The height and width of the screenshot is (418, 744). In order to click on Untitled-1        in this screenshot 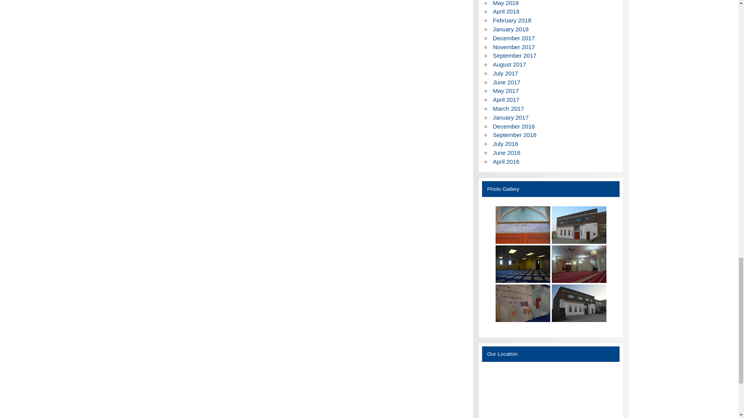, I will do `click(579, 303)`.